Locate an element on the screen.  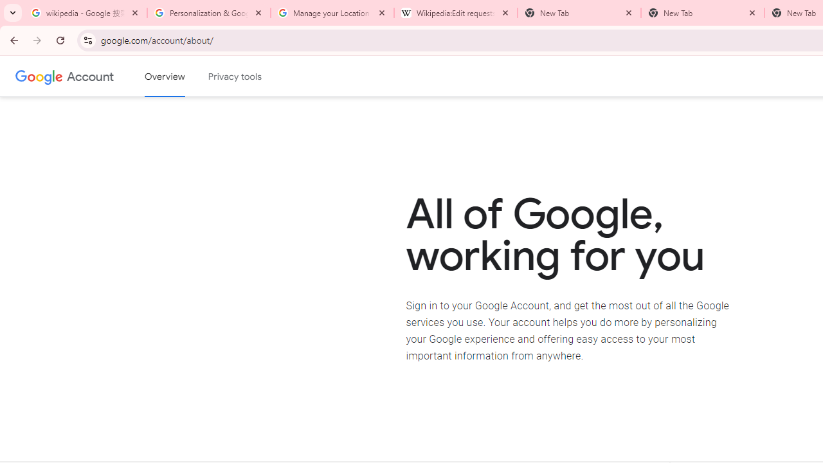
Manage your Location History - Google Search Help is located at coordinates (332, 13).